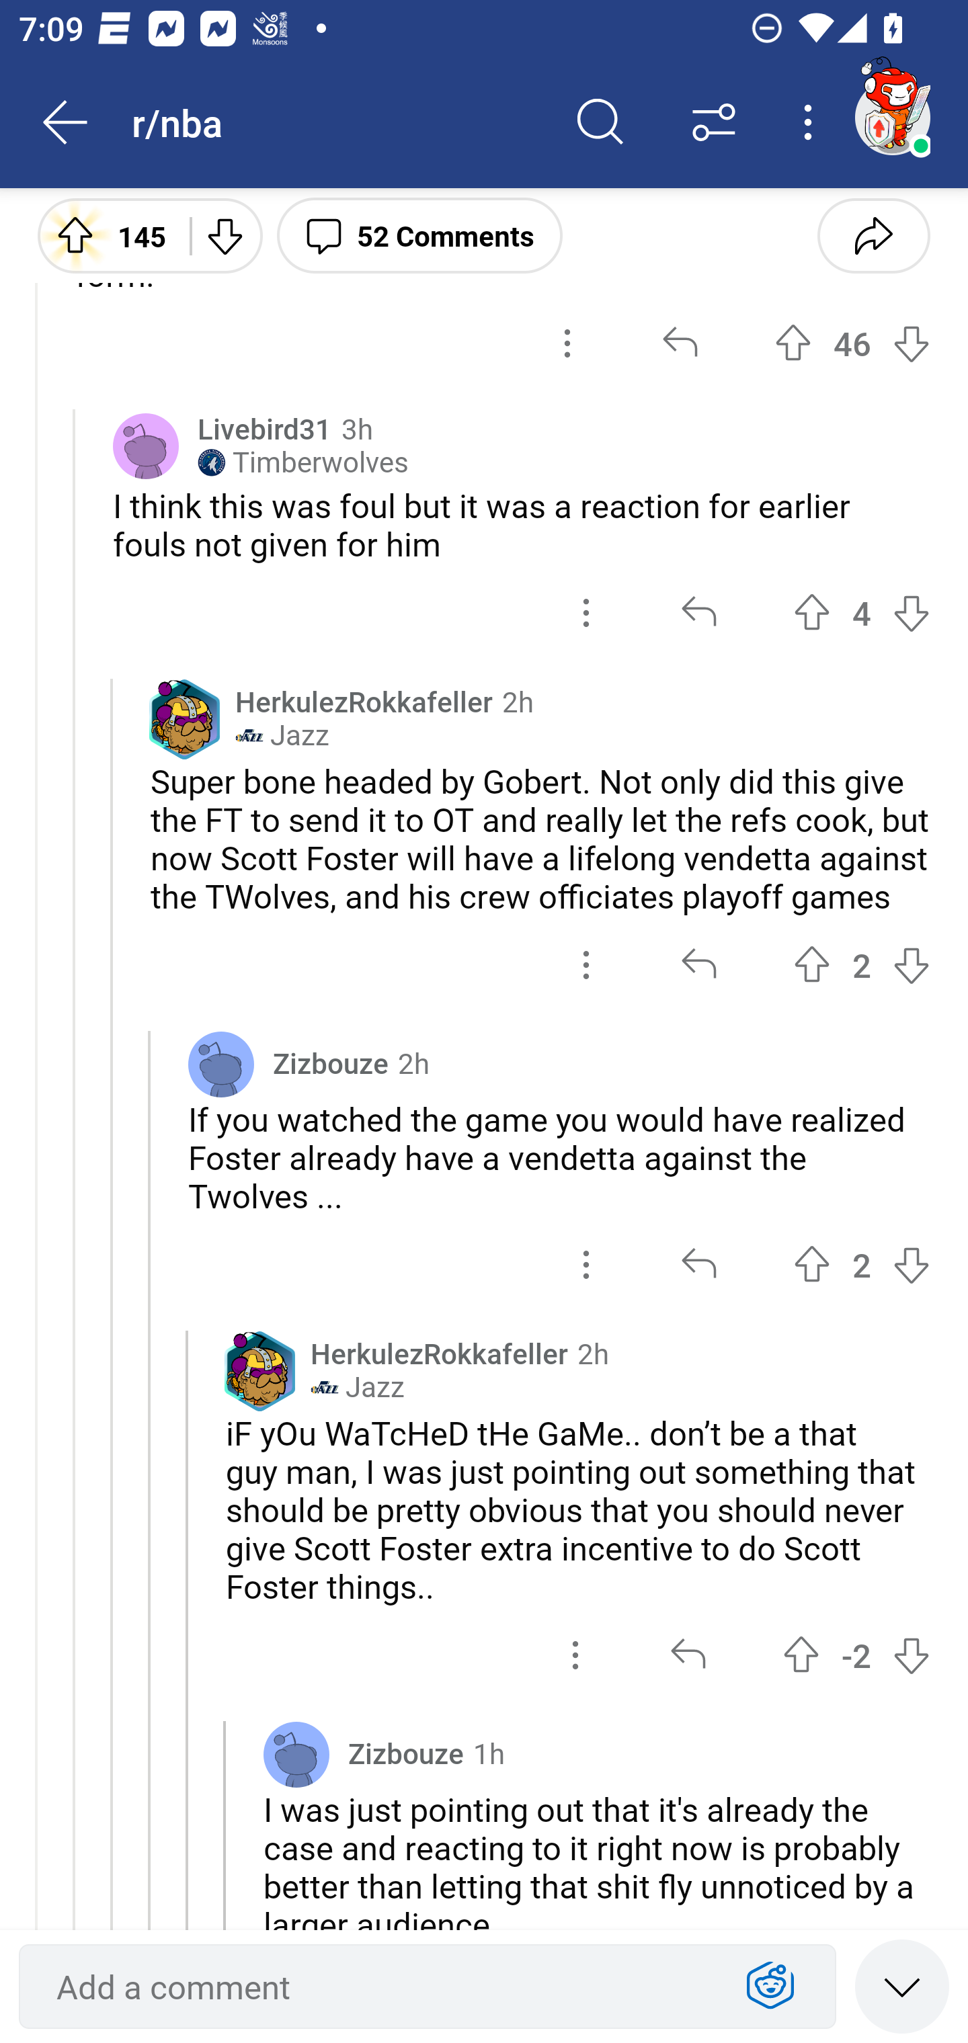  What do you see at coordinates (104, 235) in the screenshot?
I see `Upvote 145` at bounding box center [104, 235].